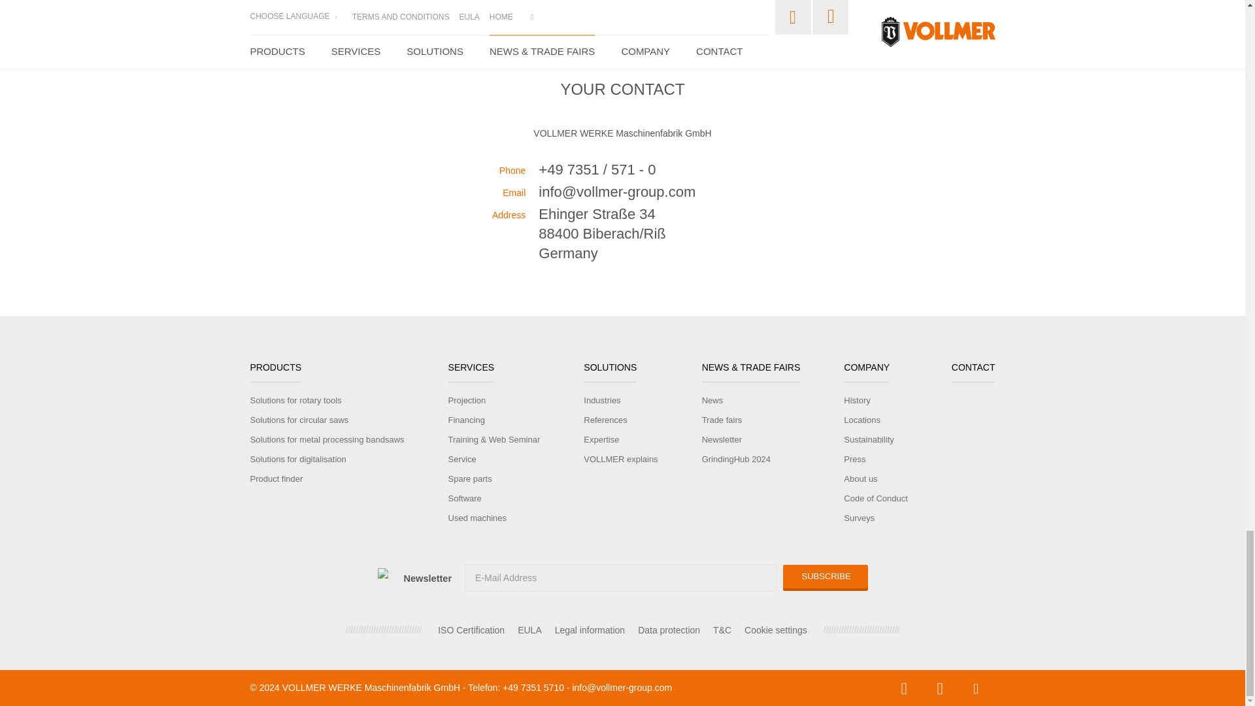 The image size is (1255, 706). Describe the element at coordinates (826, 577) in the screenshot. I see `subscribe` at that location.